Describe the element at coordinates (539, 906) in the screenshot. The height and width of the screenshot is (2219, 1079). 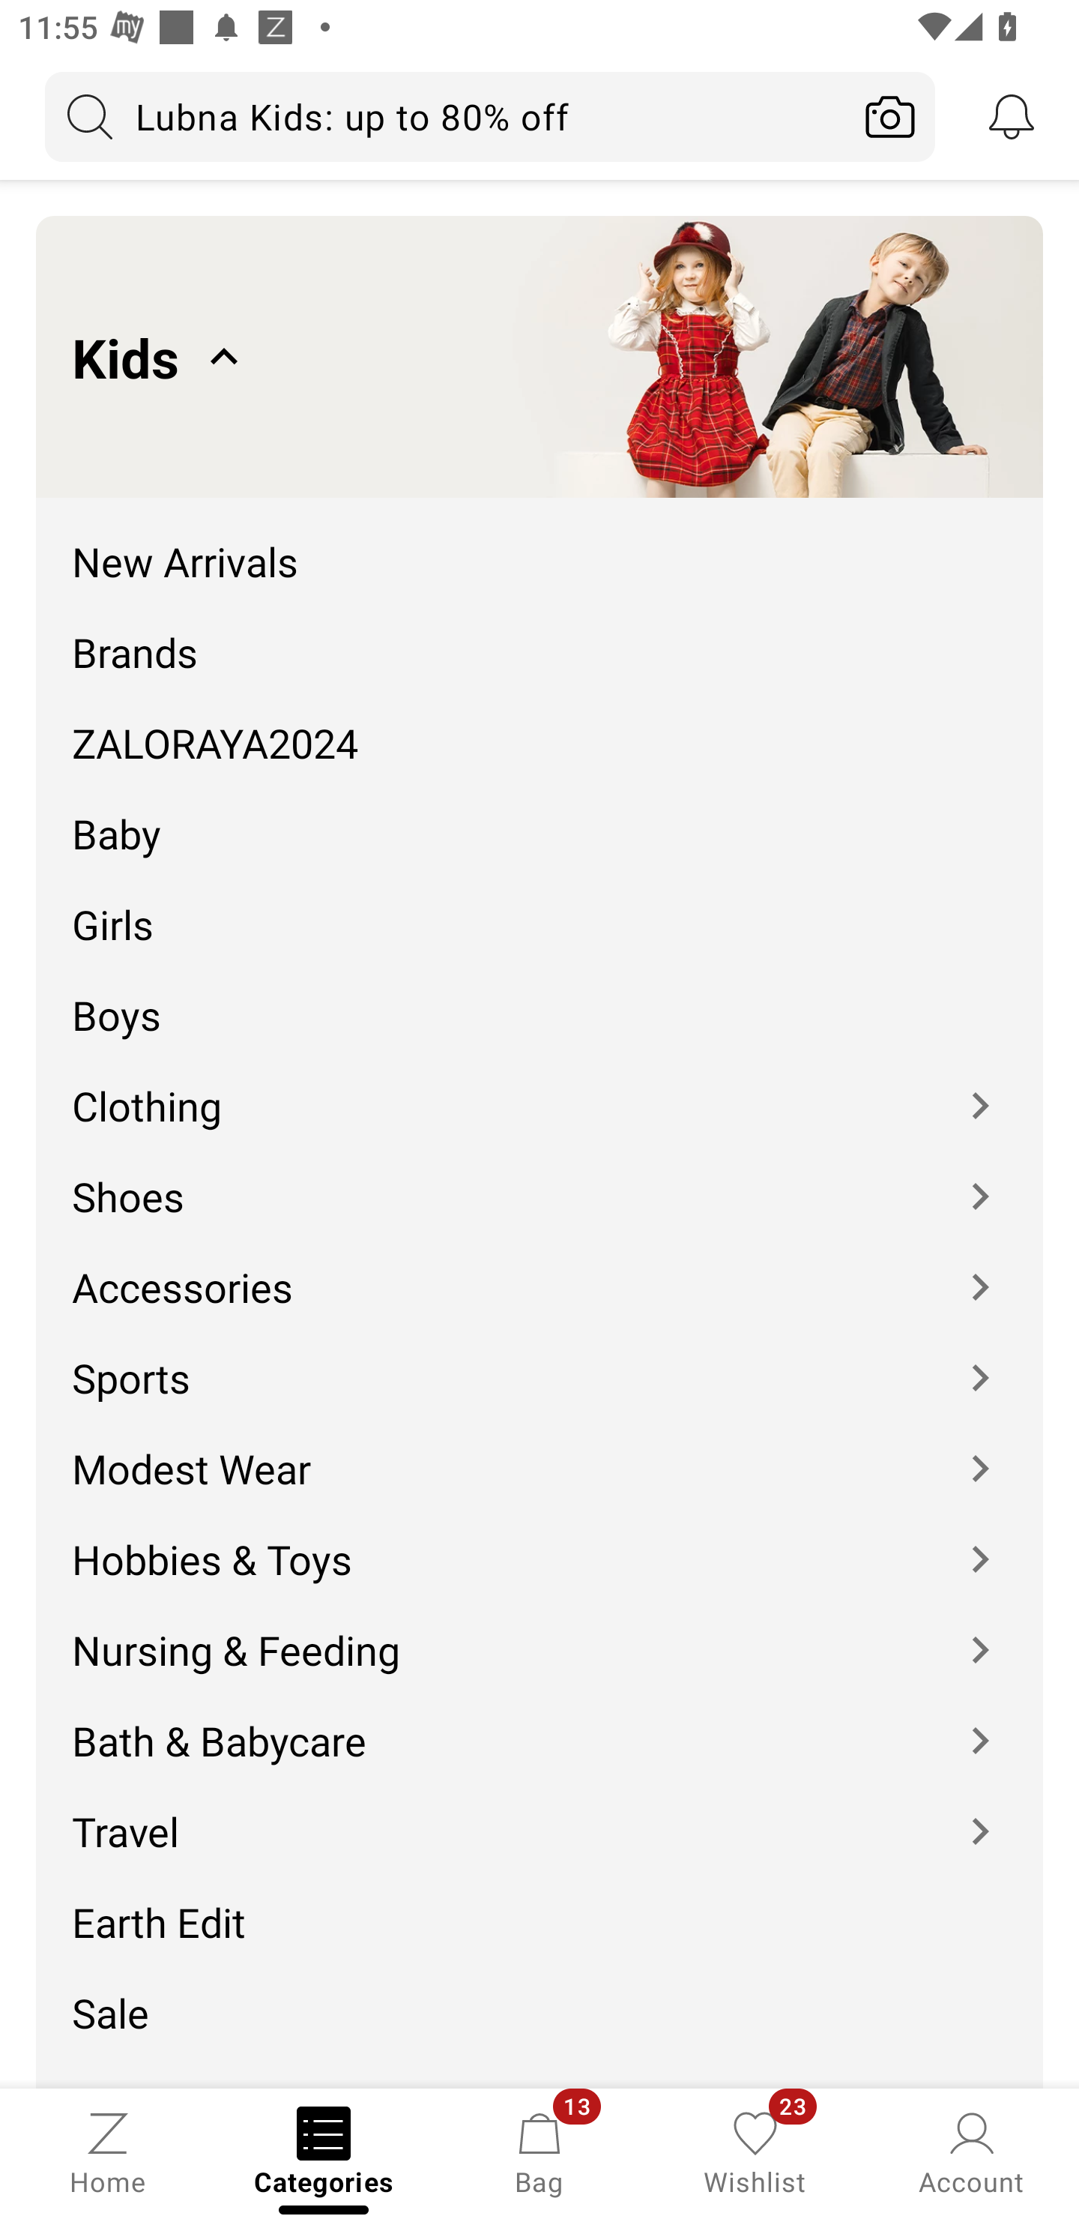
I see `Girls` at that location.